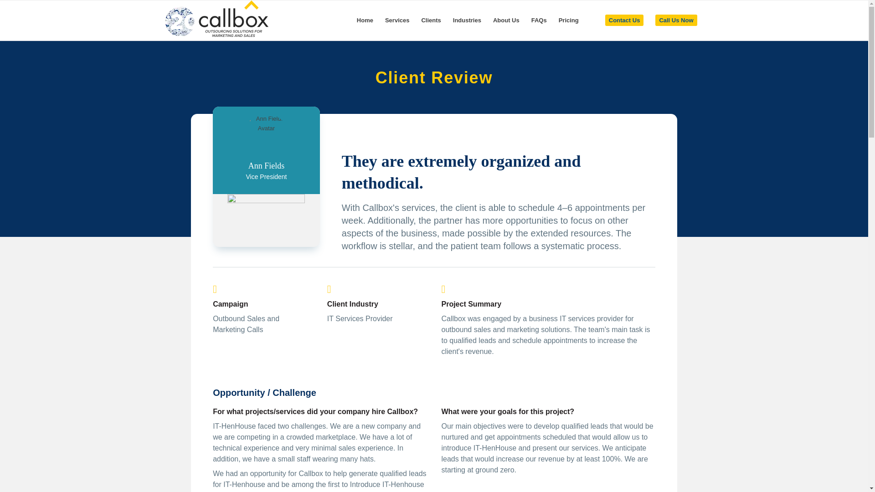 The height and width of the screenshot is (492, 875). Describe the element at coordinates (397, 20) in the screenshot. I see `Services` at that location.